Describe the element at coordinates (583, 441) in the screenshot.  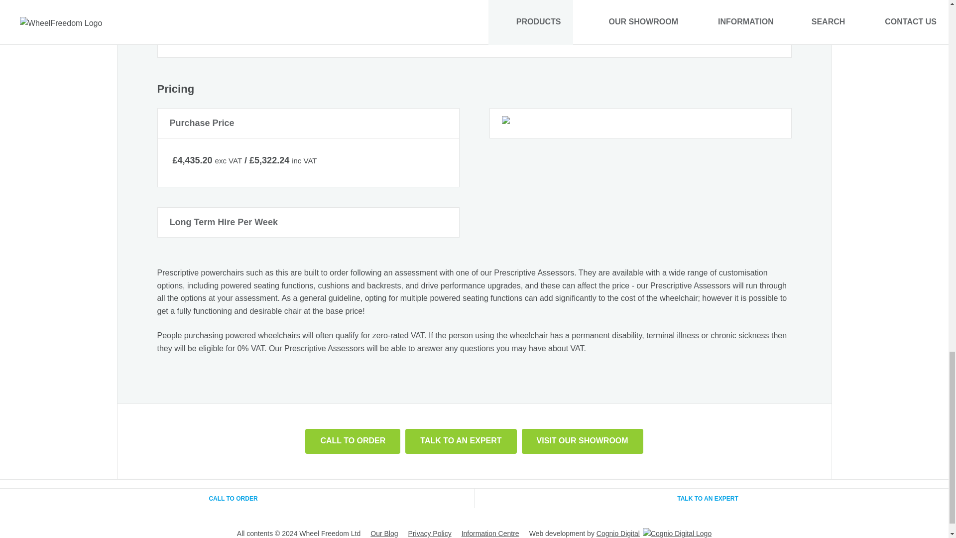
I see `VISIT OUR SHOWROOM` at that location.